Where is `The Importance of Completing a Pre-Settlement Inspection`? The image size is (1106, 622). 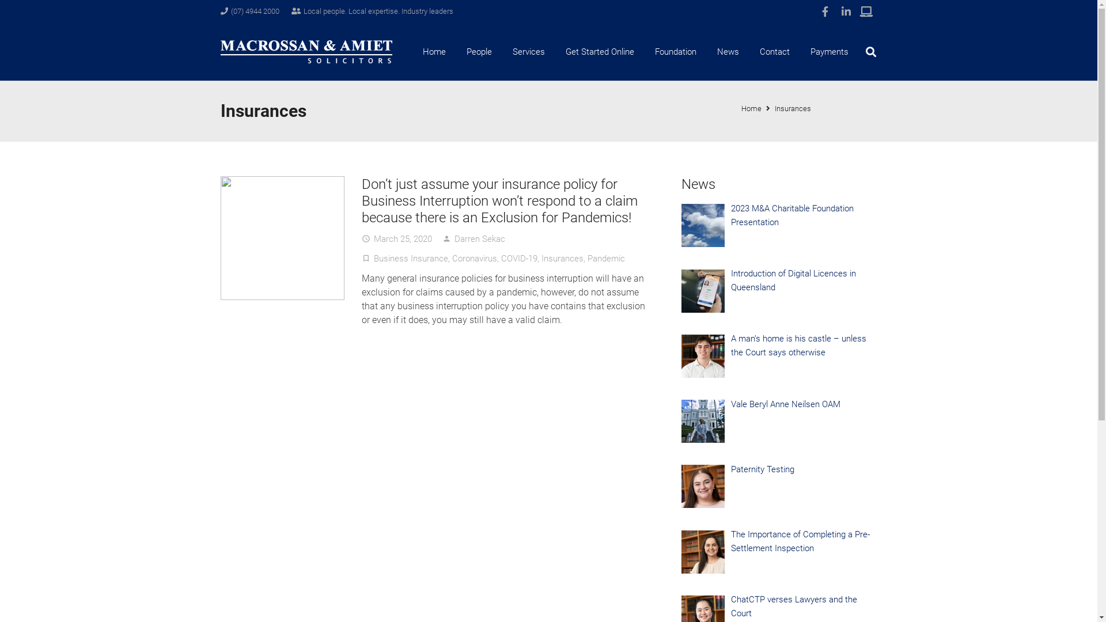
The Importance of Completing a Pre-Settlement Inspection is located at coordinates (801, 541).